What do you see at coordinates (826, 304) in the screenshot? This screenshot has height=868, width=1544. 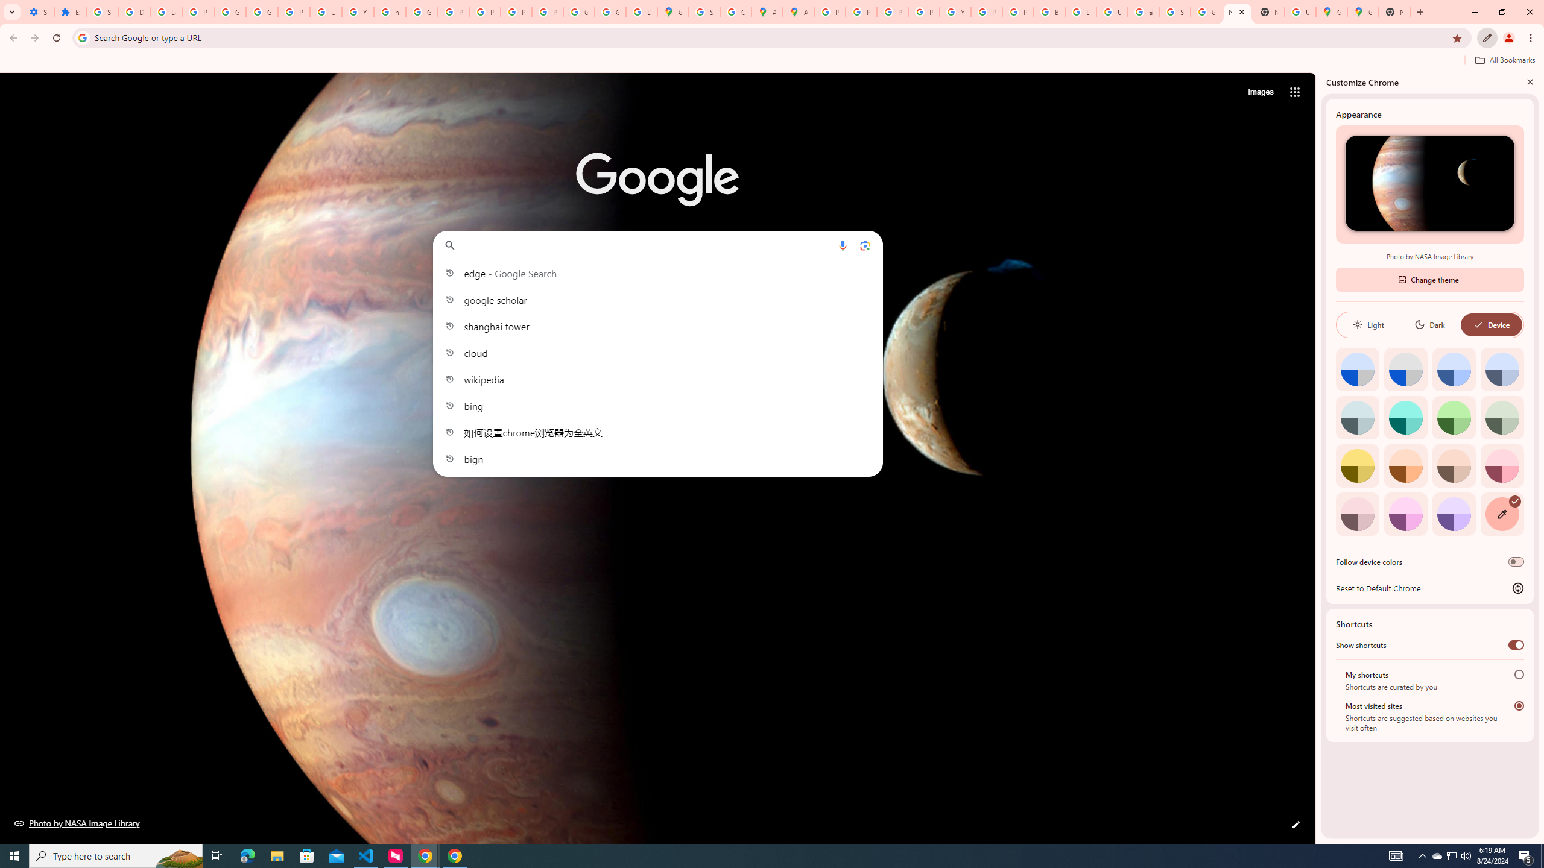 I see `Chrome Web Store` at bounding box center [826, 304].